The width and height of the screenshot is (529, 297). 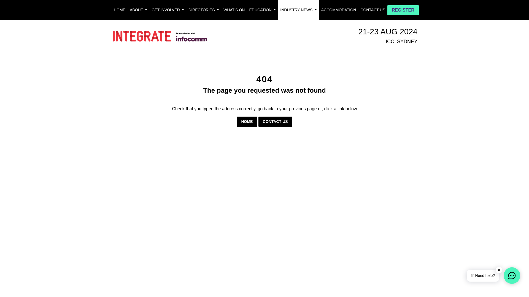 I want to click on CONTACT US, so click(x=276, y=122).